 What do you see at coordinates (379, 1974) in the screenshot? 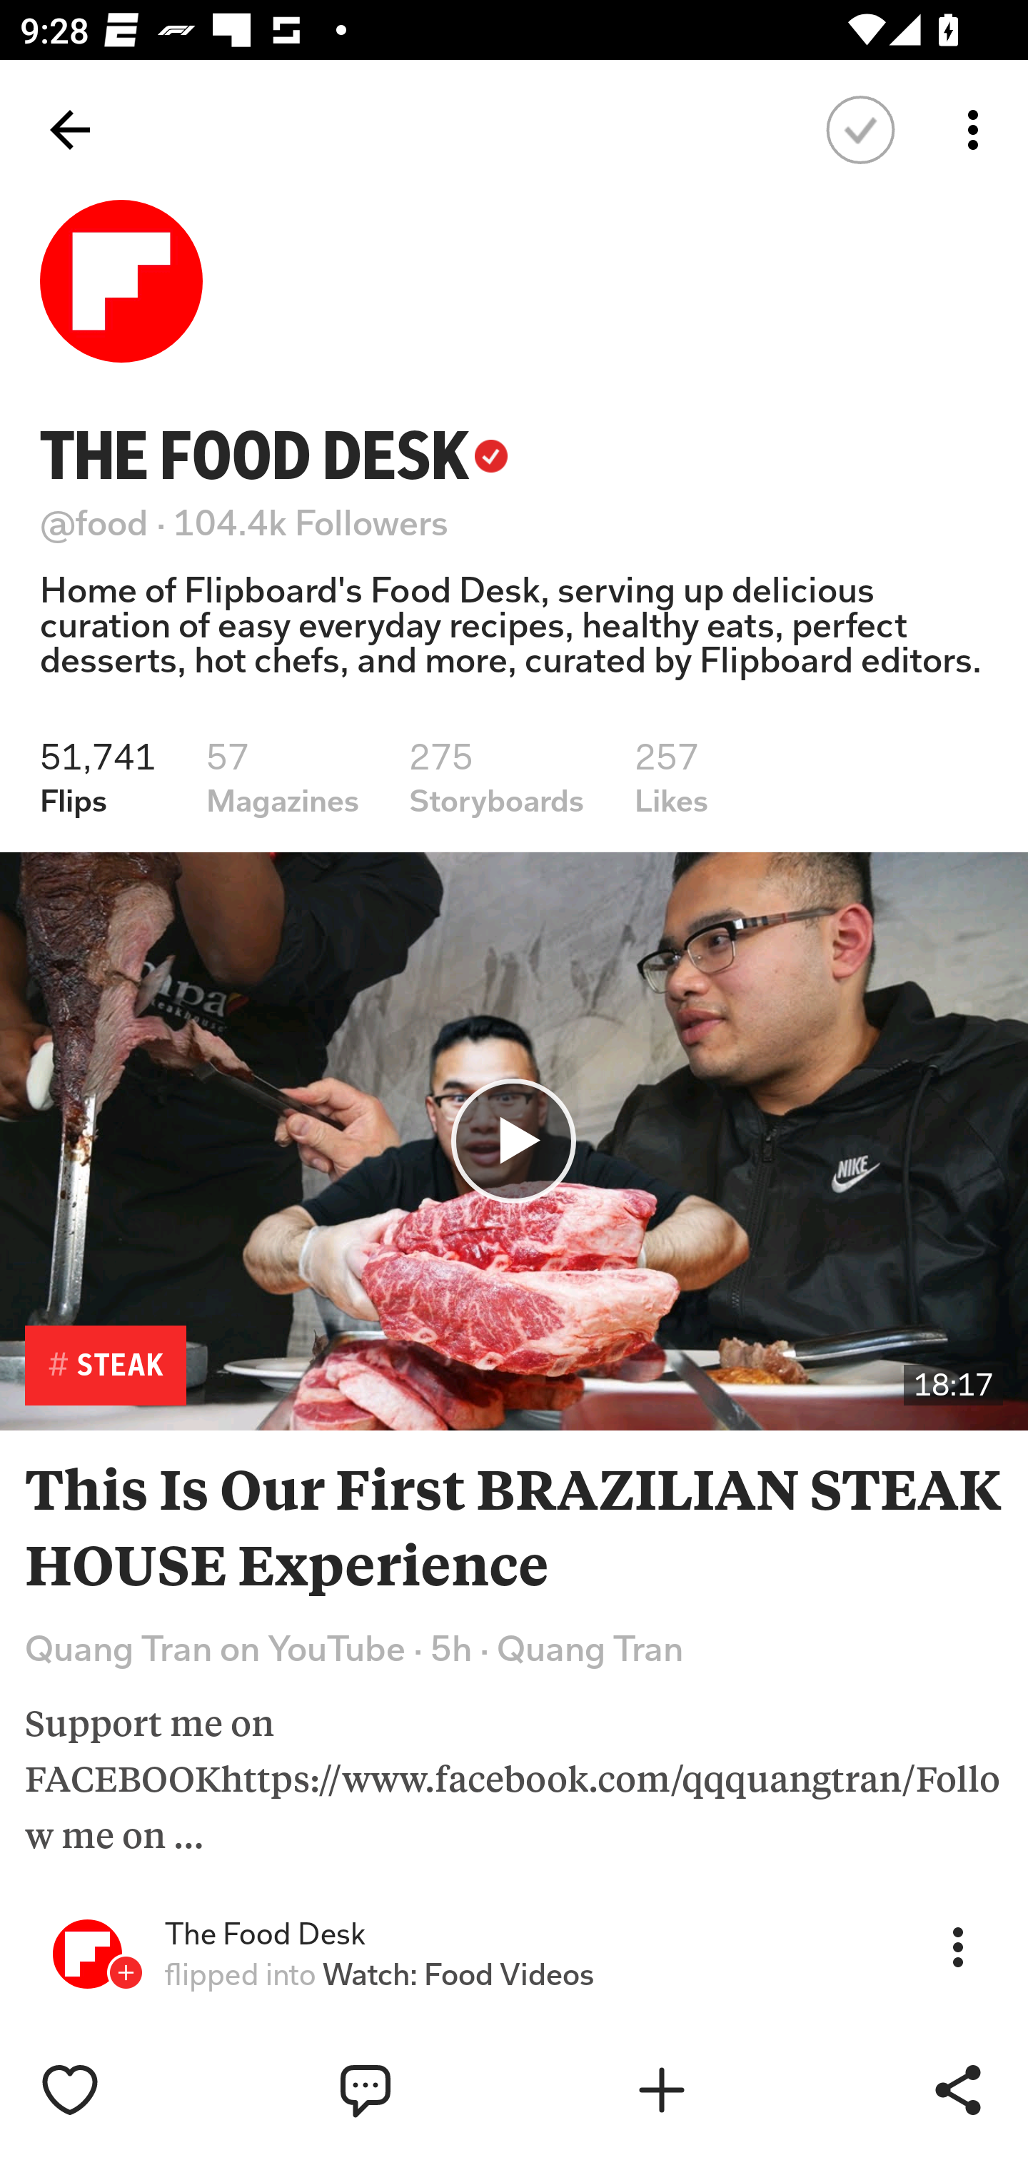
I see `flipped into Watch: Food Videos` at bounding box center [379, 1974].